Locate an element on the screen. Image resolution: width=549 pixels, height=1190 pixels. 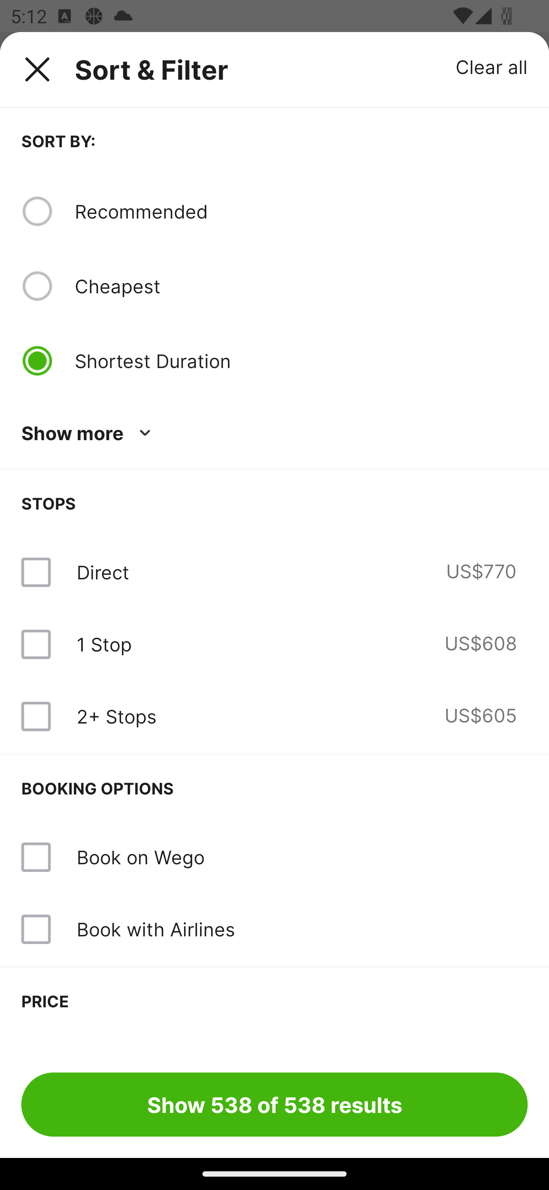
Book with Airlines is located at coordinates (274, 929).